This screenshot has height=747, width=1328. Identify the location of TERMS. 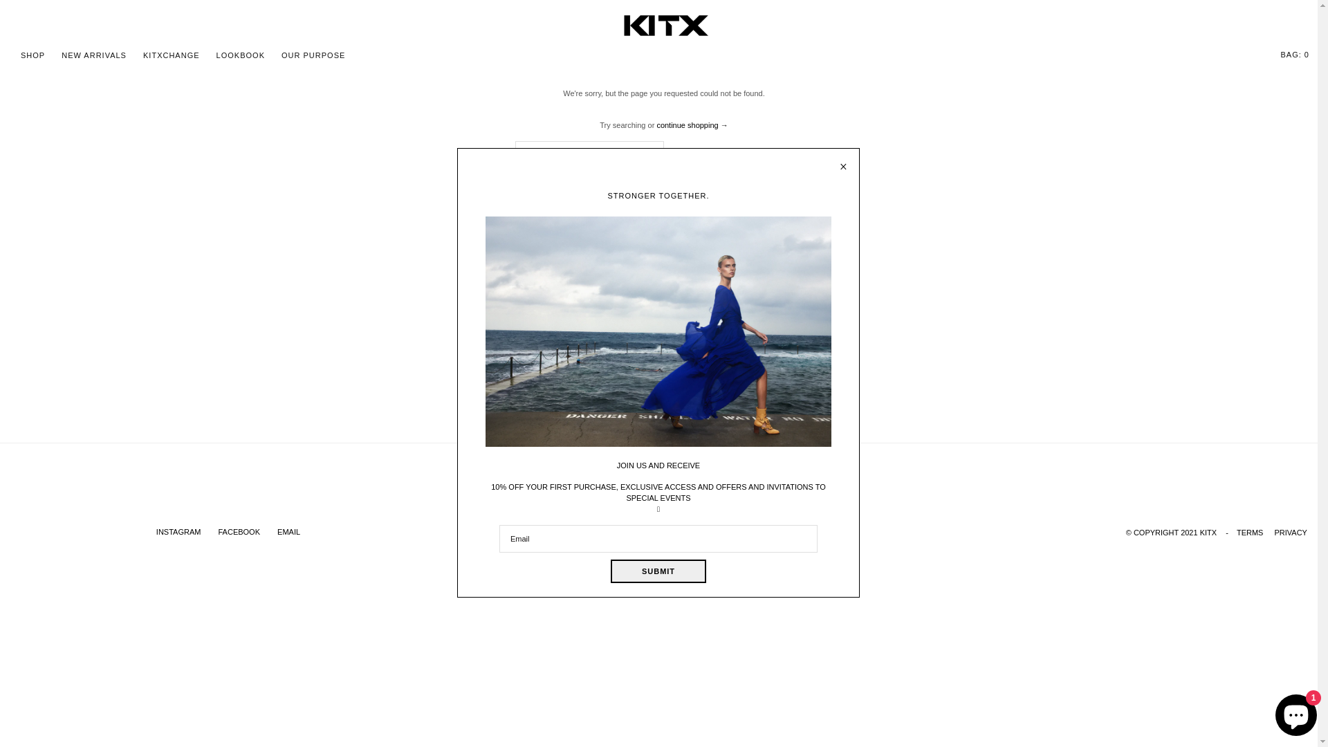
(1251, 533).